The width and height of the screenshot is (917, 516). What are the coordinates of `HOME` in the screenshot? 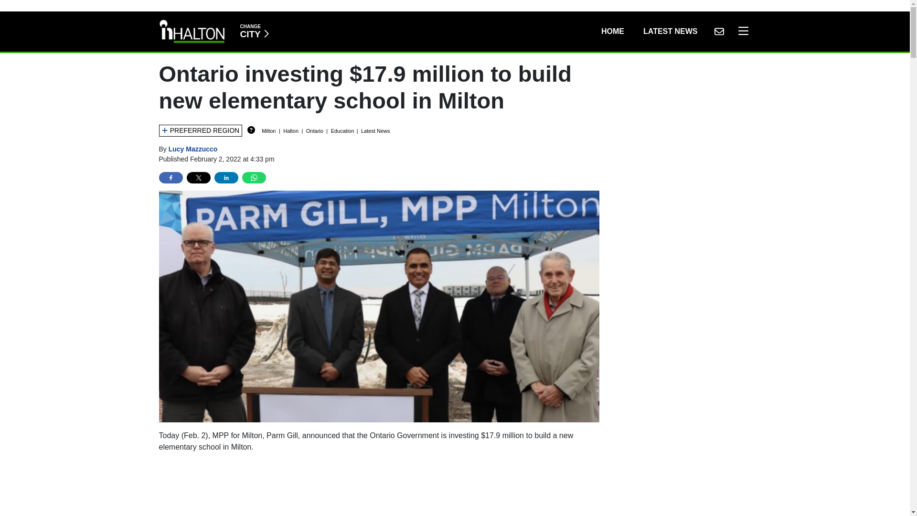 It's located at (741, 32).